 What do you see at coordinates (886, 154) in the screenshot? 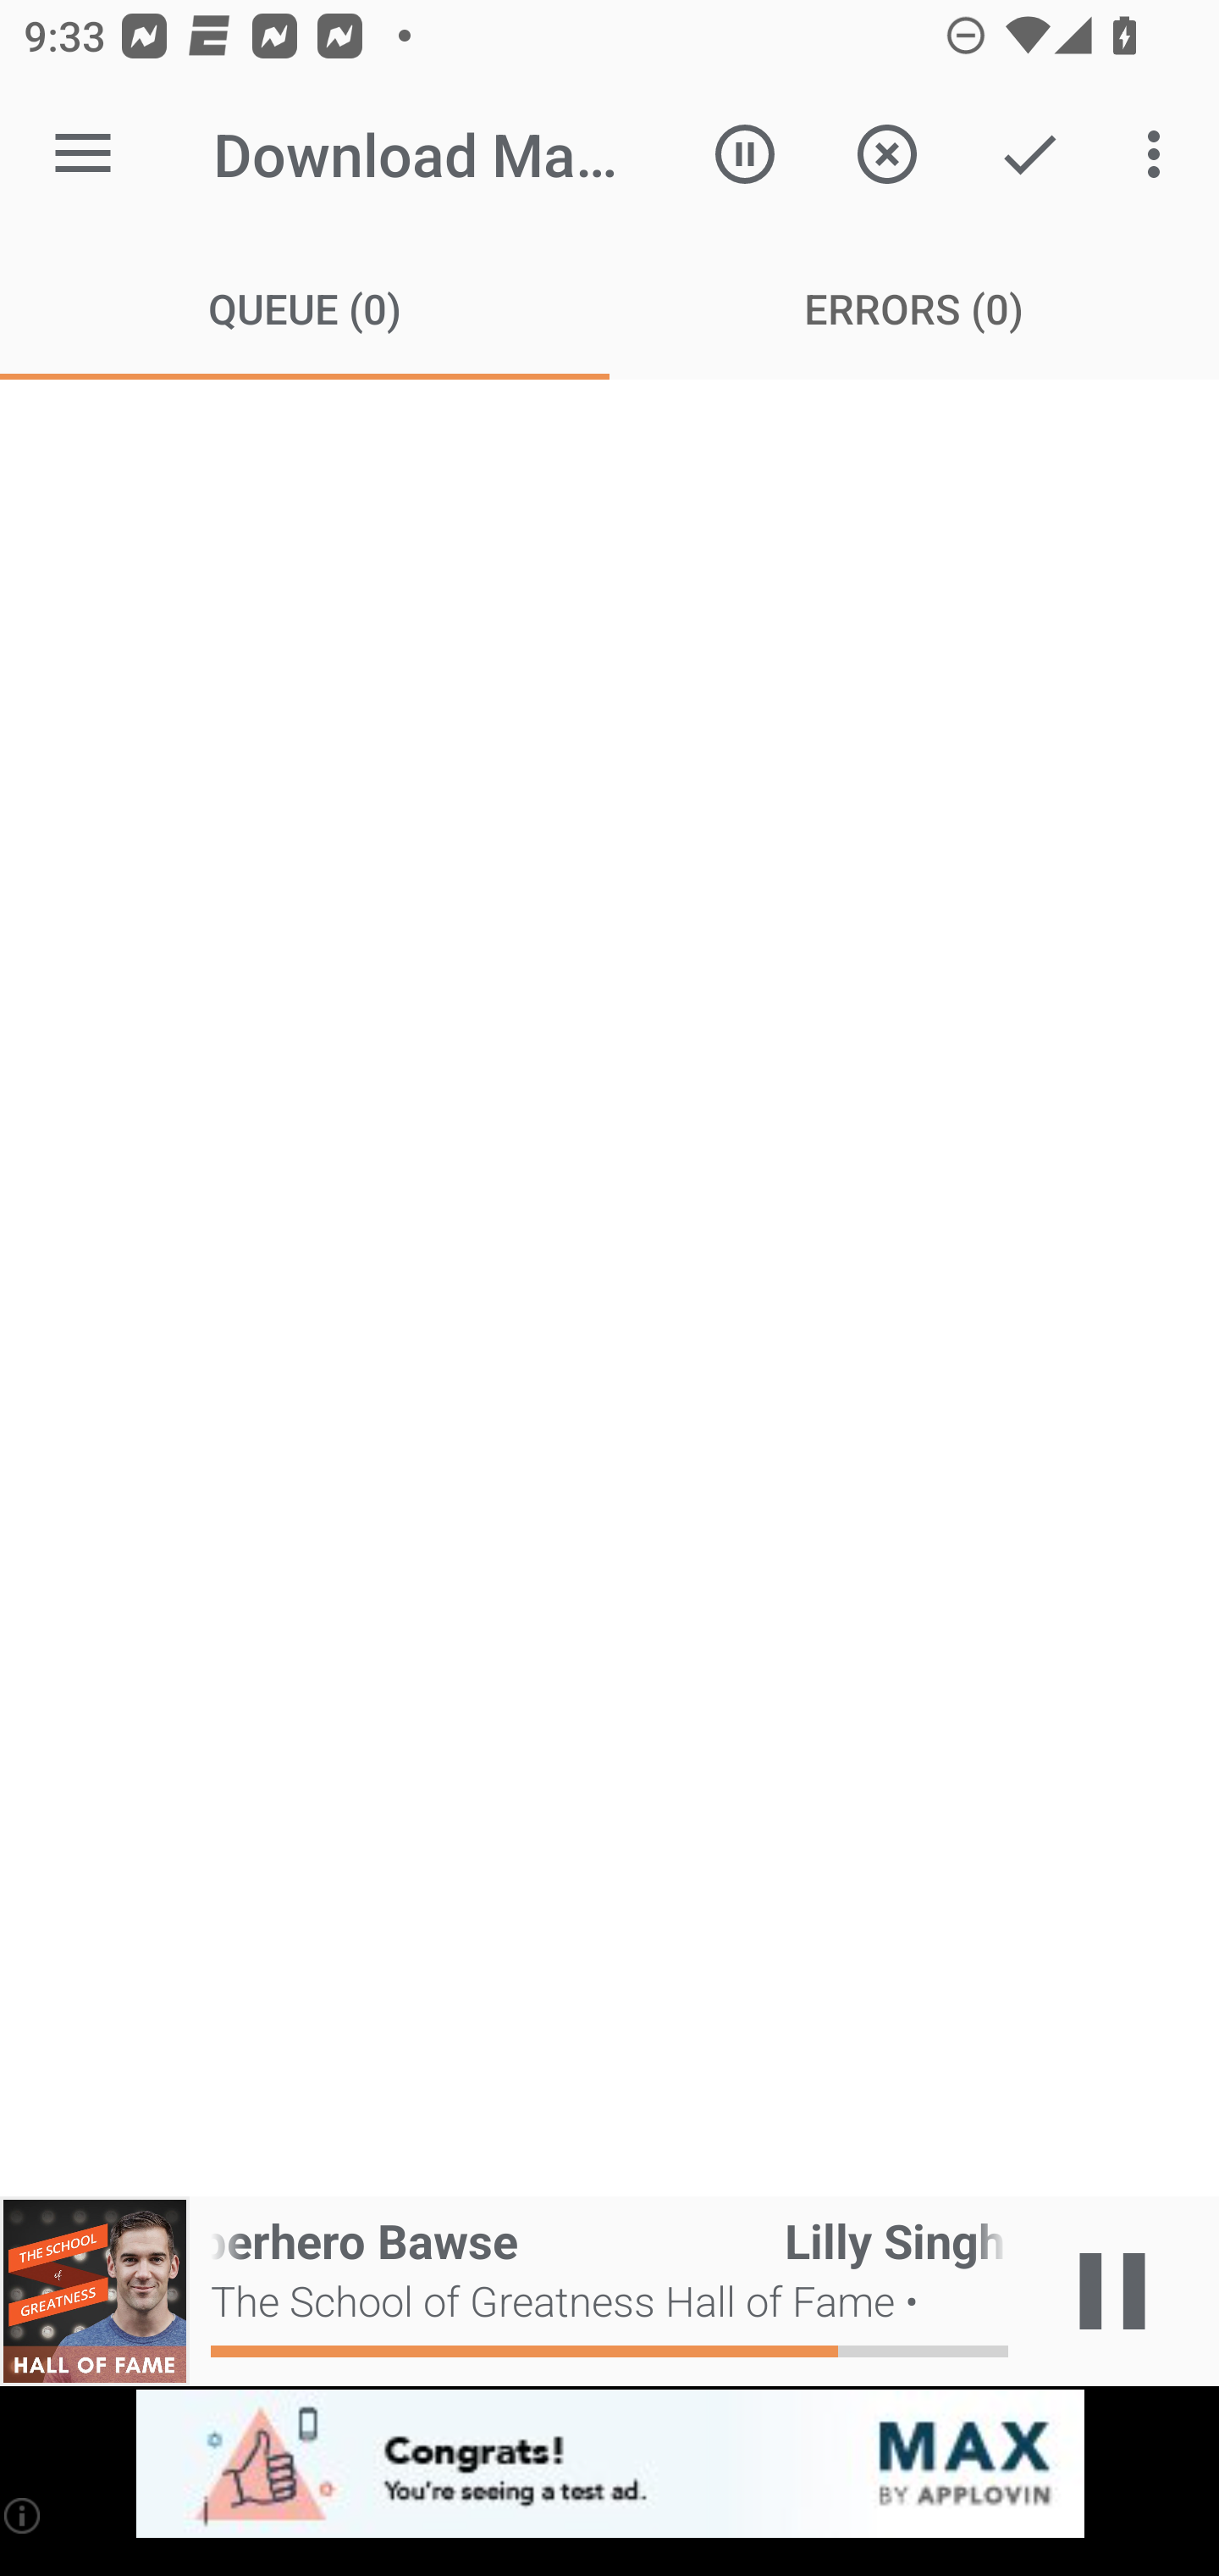
I see `Cancel Downloads` at bounding box center [886, 154].